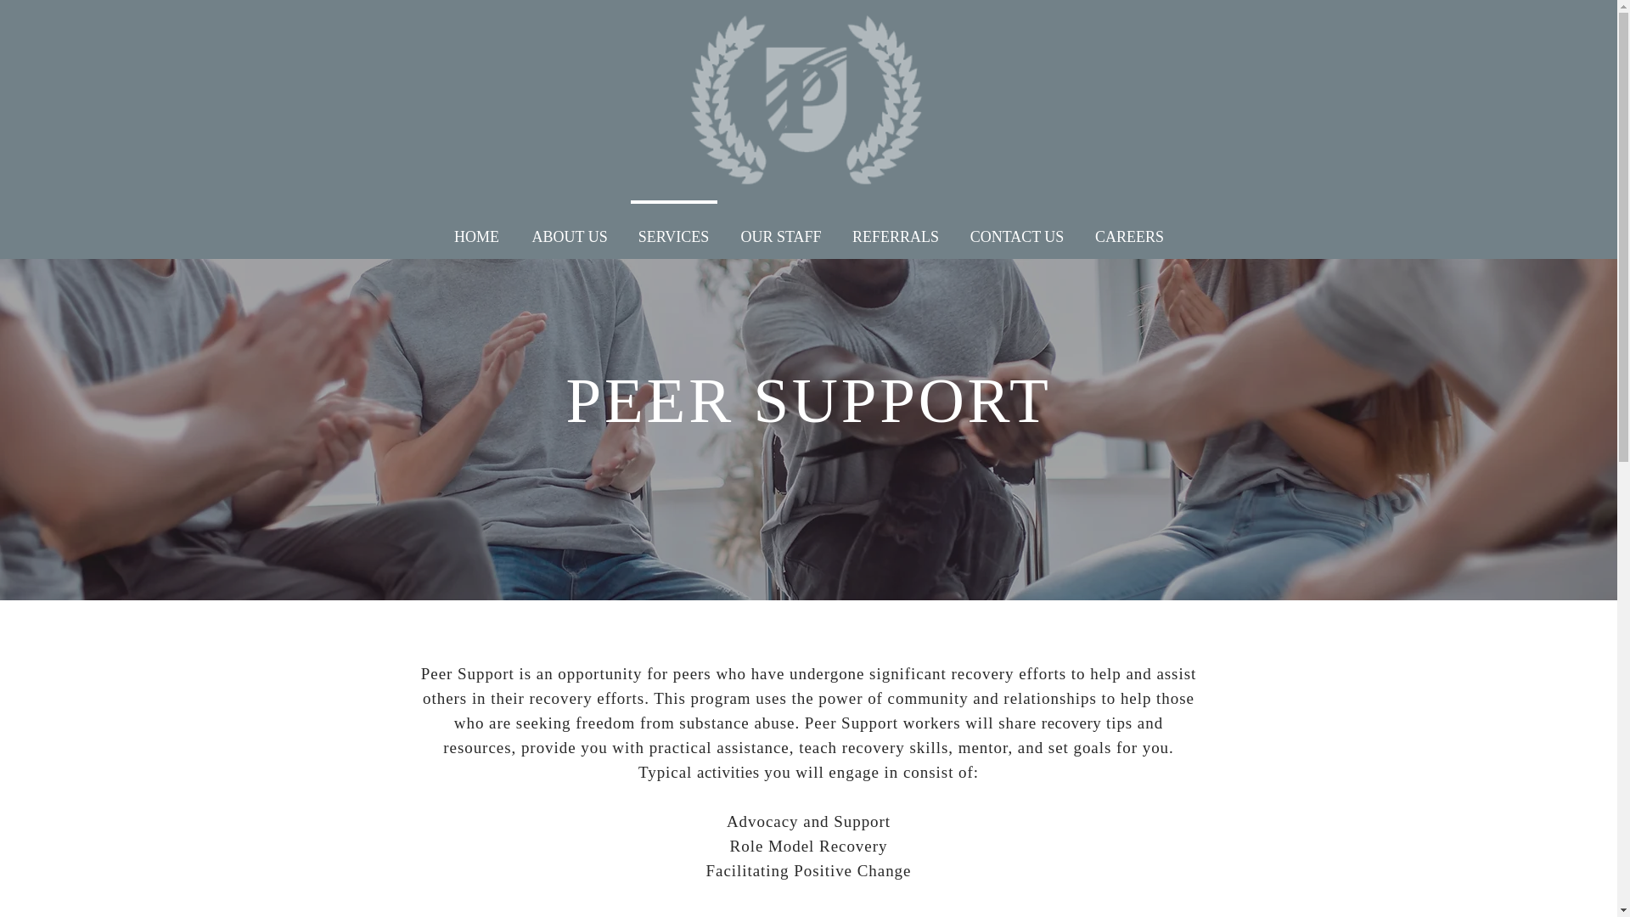 The height and width of the screenshot is (917, 1630). Describe the element at coordinates (896, 229) in the screenshot. I see `REFERRALS` at that location.